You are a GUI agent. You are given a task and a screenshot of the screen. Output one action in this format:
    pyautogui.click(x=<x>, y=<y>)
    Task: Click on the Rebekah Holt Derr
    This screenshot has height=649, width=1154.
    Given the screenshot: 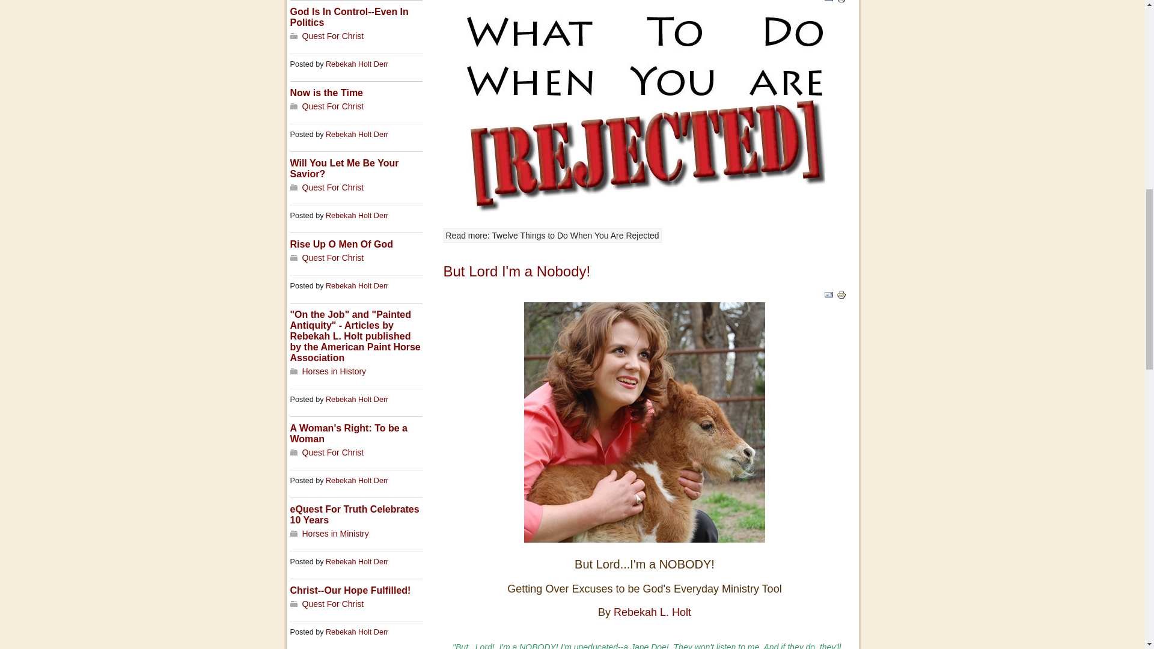 What is the action you would take?
    pyautogui.click(x=356, y=216)
    